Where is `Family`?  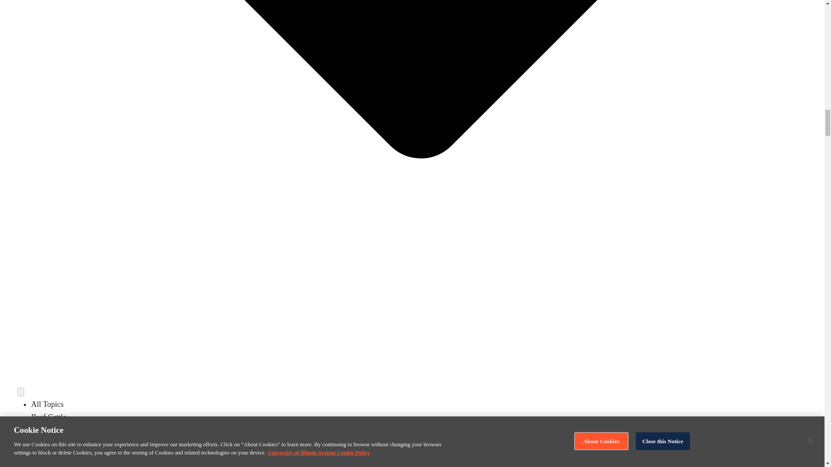
Family is located at coordinates (42, 456).